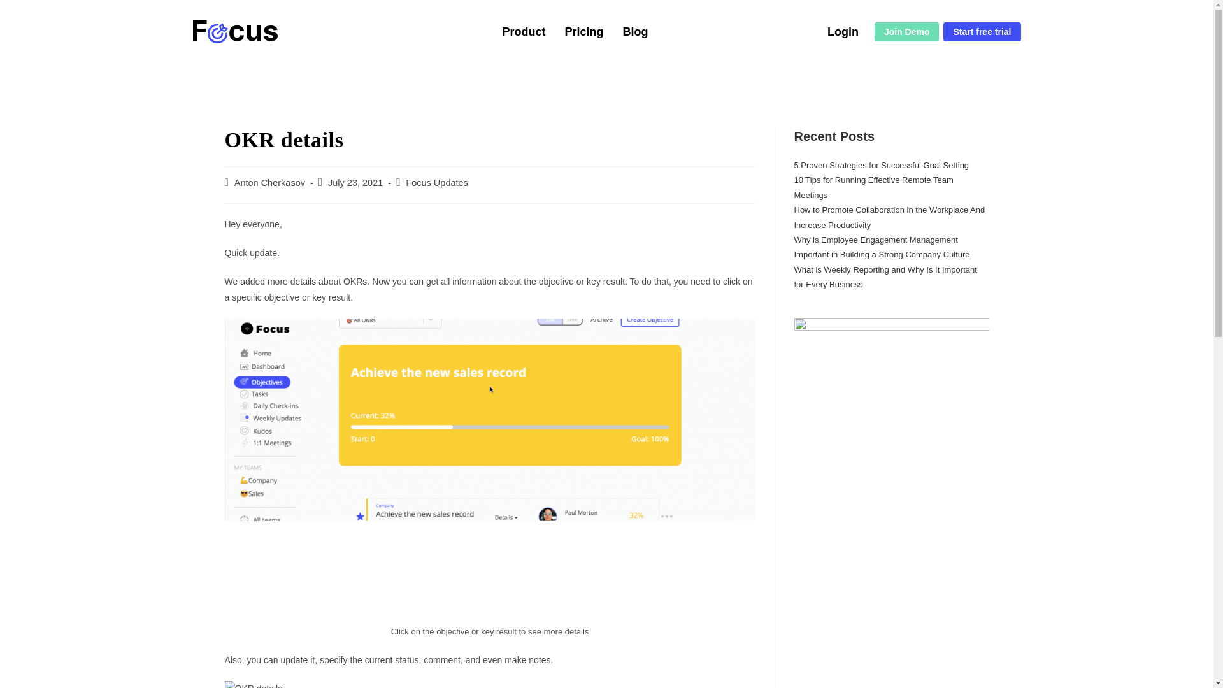 The height and width of the screenshot is (688, 1223). Describe the element at coordinates (843, 31) in the screenshot. I see `Login` at that location.